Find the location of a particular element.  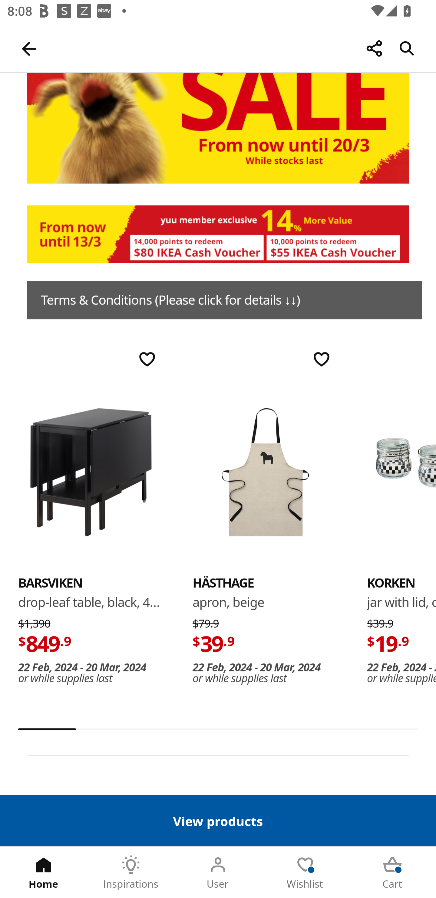

BARSVIKEN is located at coordinates (91, 472).